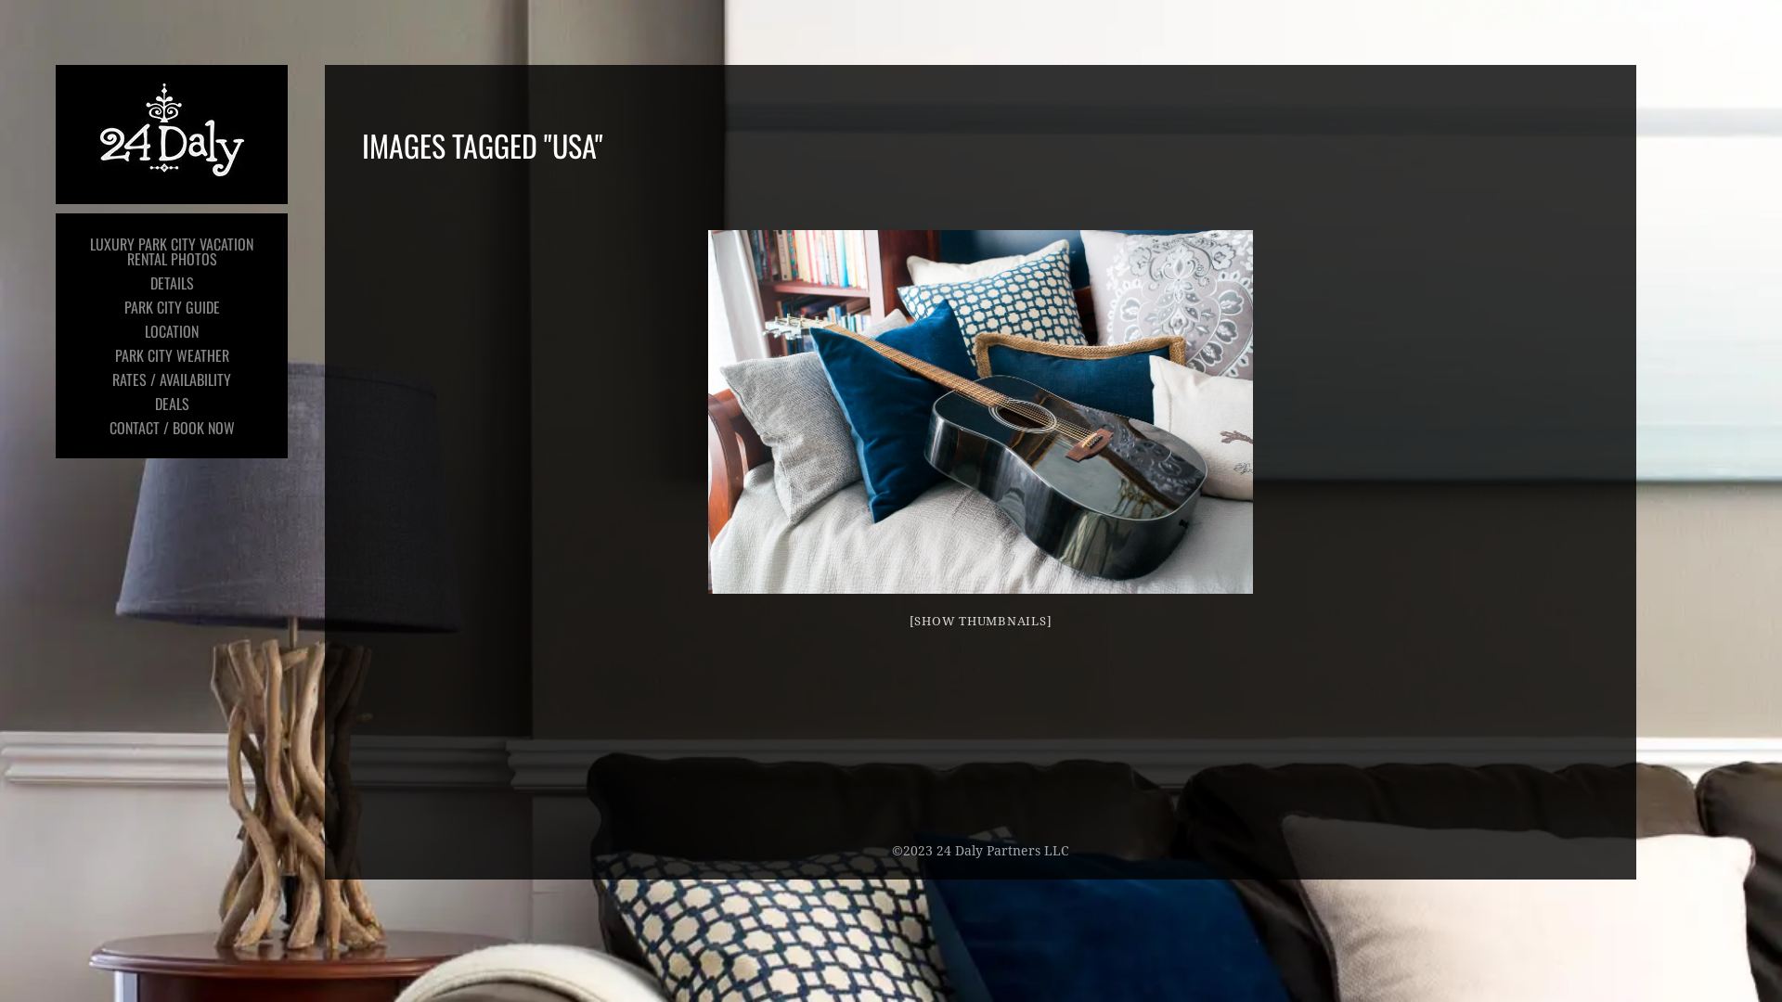 The image size is (1782, 1002). I want to click on PARK CITY WEATHER, so click(172, 355).